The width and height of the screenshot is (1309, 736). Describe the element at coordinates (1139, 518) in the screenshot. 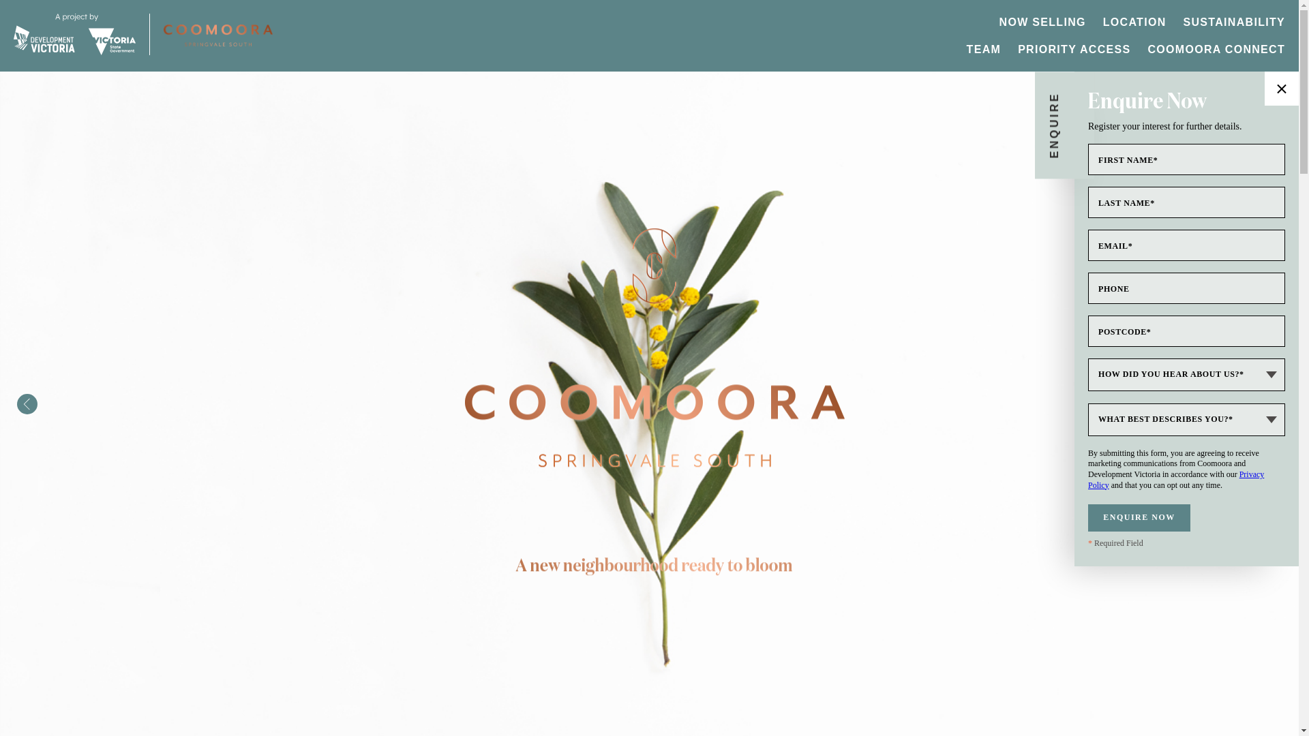

I see `ENQUIRE NOW` at that location.